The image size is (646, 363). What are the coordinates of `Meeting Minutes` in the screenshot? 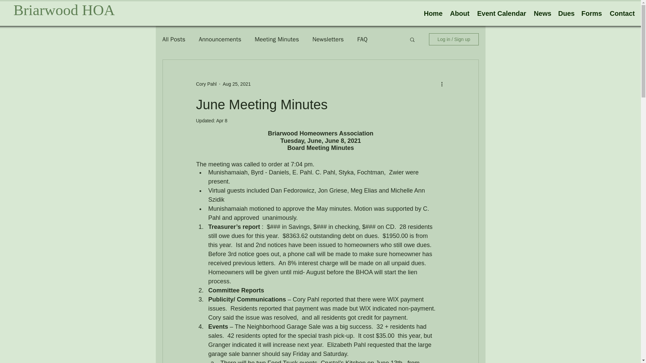 It's located at (277, 39).